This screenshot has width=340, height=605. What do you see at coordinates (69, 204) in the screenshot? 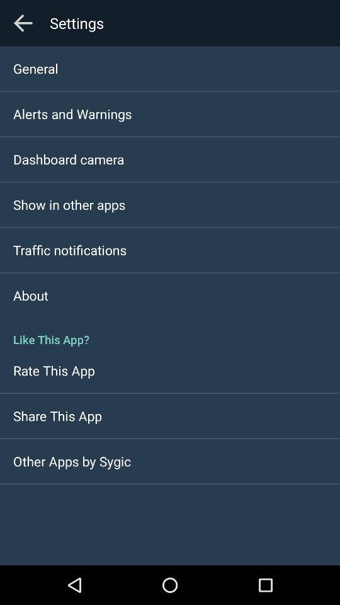
I see `press the item above the traffic notifications app` at bounding box center [69, 204].